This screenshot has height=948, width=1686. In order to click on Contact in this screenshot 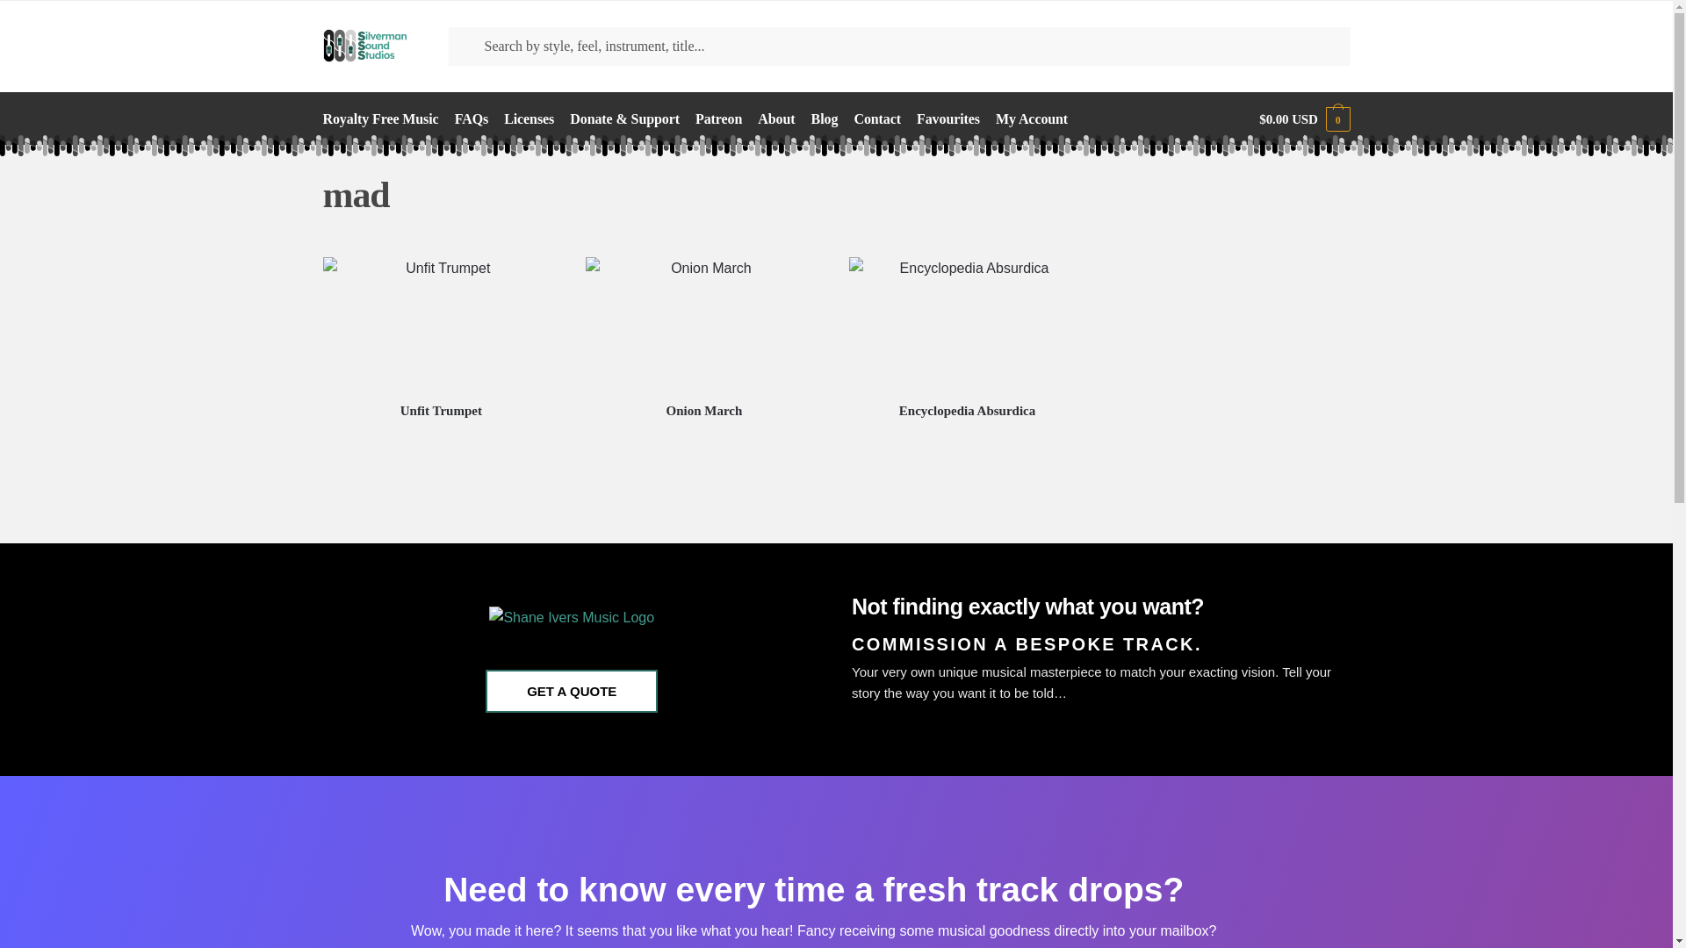, I will do `click(876, 119)`.